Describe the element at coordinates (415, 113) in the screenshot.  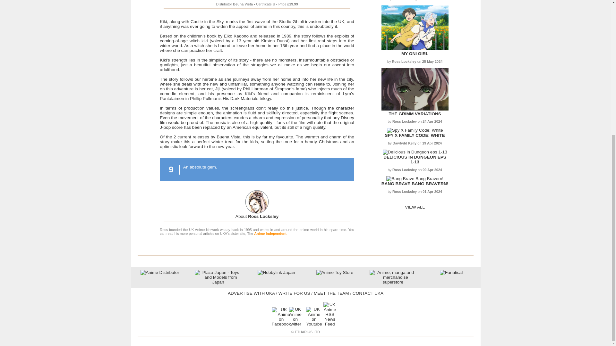
I see `The Grimm Variations` at that location.